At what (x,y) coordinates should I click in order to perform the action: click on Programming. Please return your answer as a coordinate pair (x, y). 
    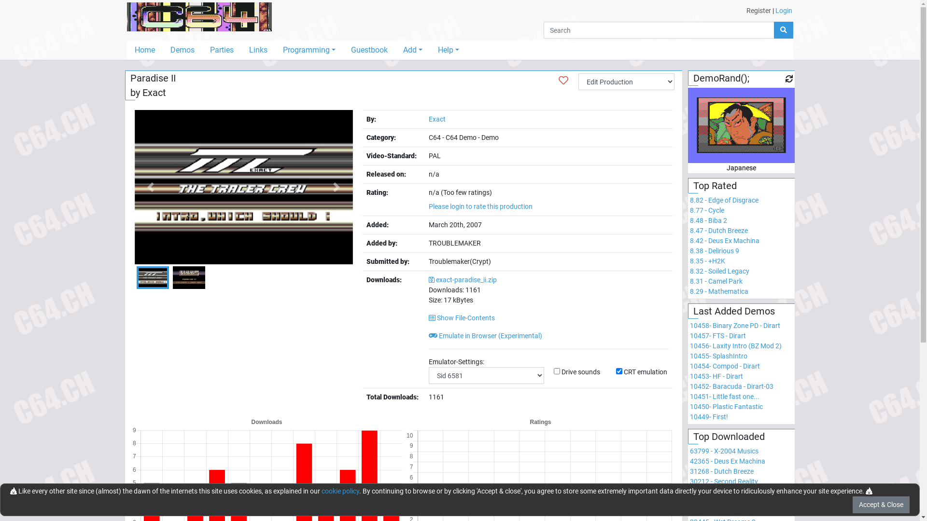
    Looking at the image, I should click on (309, 50).